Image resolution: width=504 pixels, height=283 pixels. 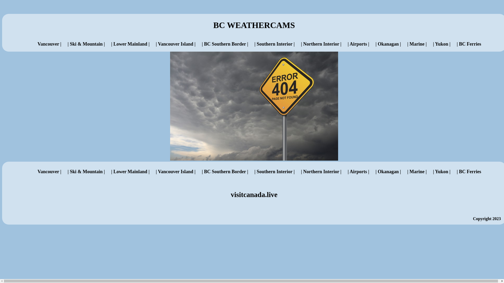 What do you see at coordinates (275, 44) in the screenshot?
I see `| Southern Interior |` at bounding box center [275, 44].